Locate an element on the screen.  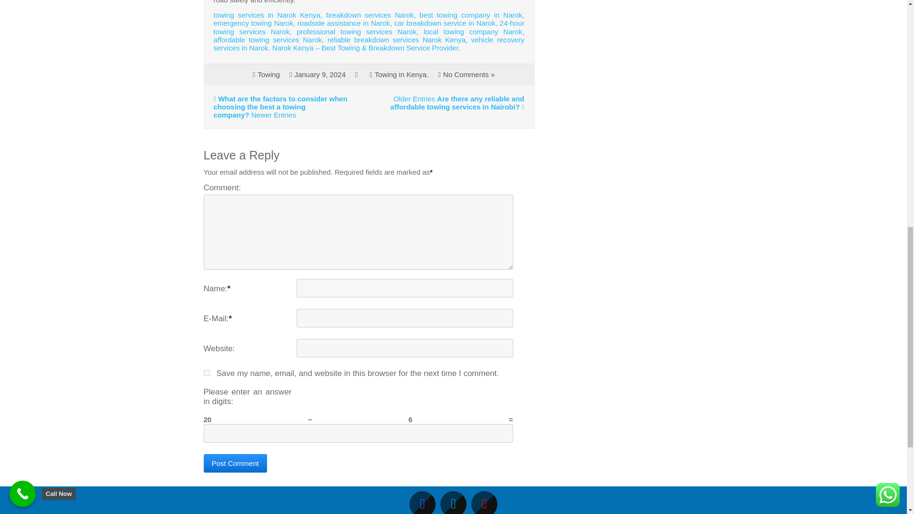
Towing in Kenya. is located at coordinates (402, 74).